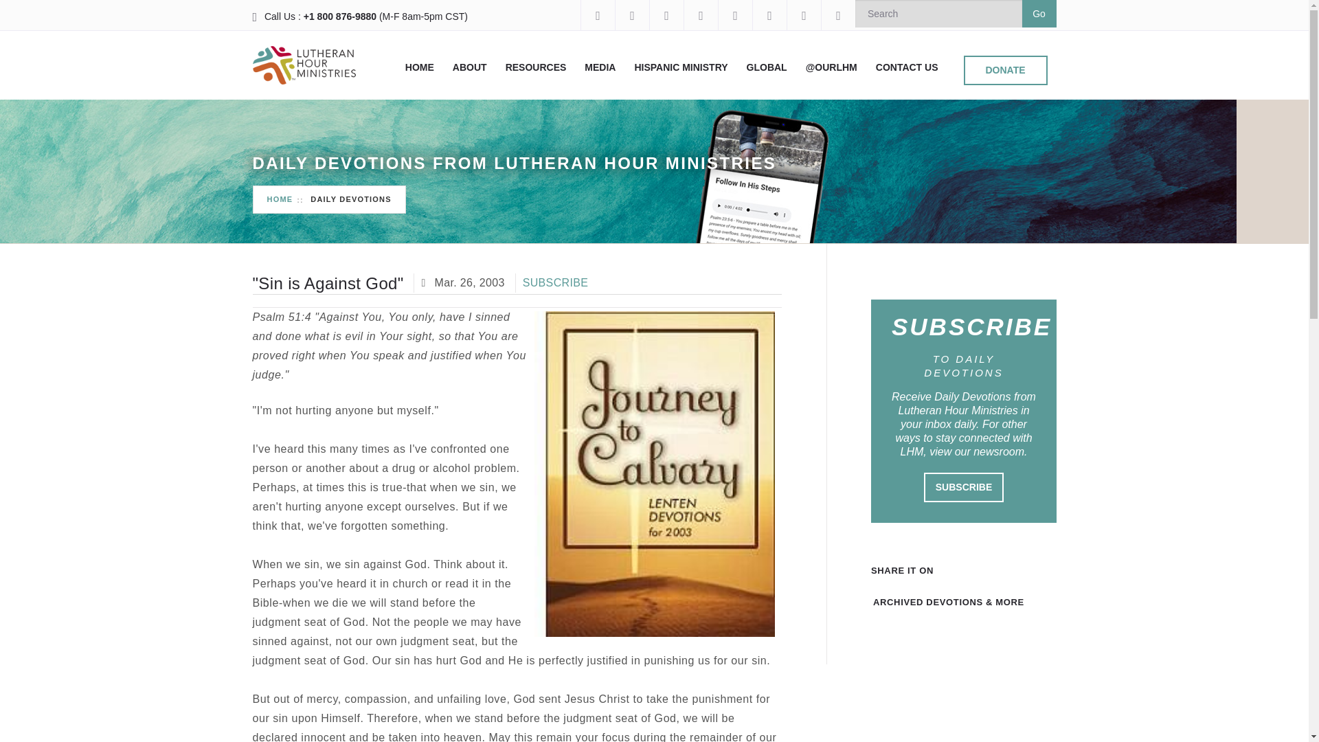 The image size is (1319, 742). Describe the element at coordinates (700, 15) in the screenshot. I see `Lutheran Hour Ministries YouTube` at that location.